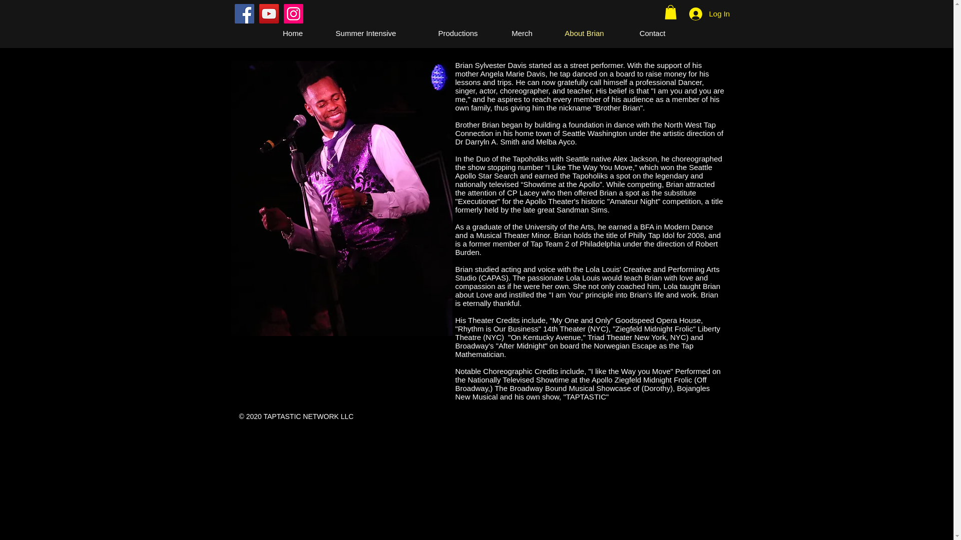 This screenshot has height=540, width=961. Describe the element at coordinates (701, 13) in the screenshot. I see `Log In` at that location.